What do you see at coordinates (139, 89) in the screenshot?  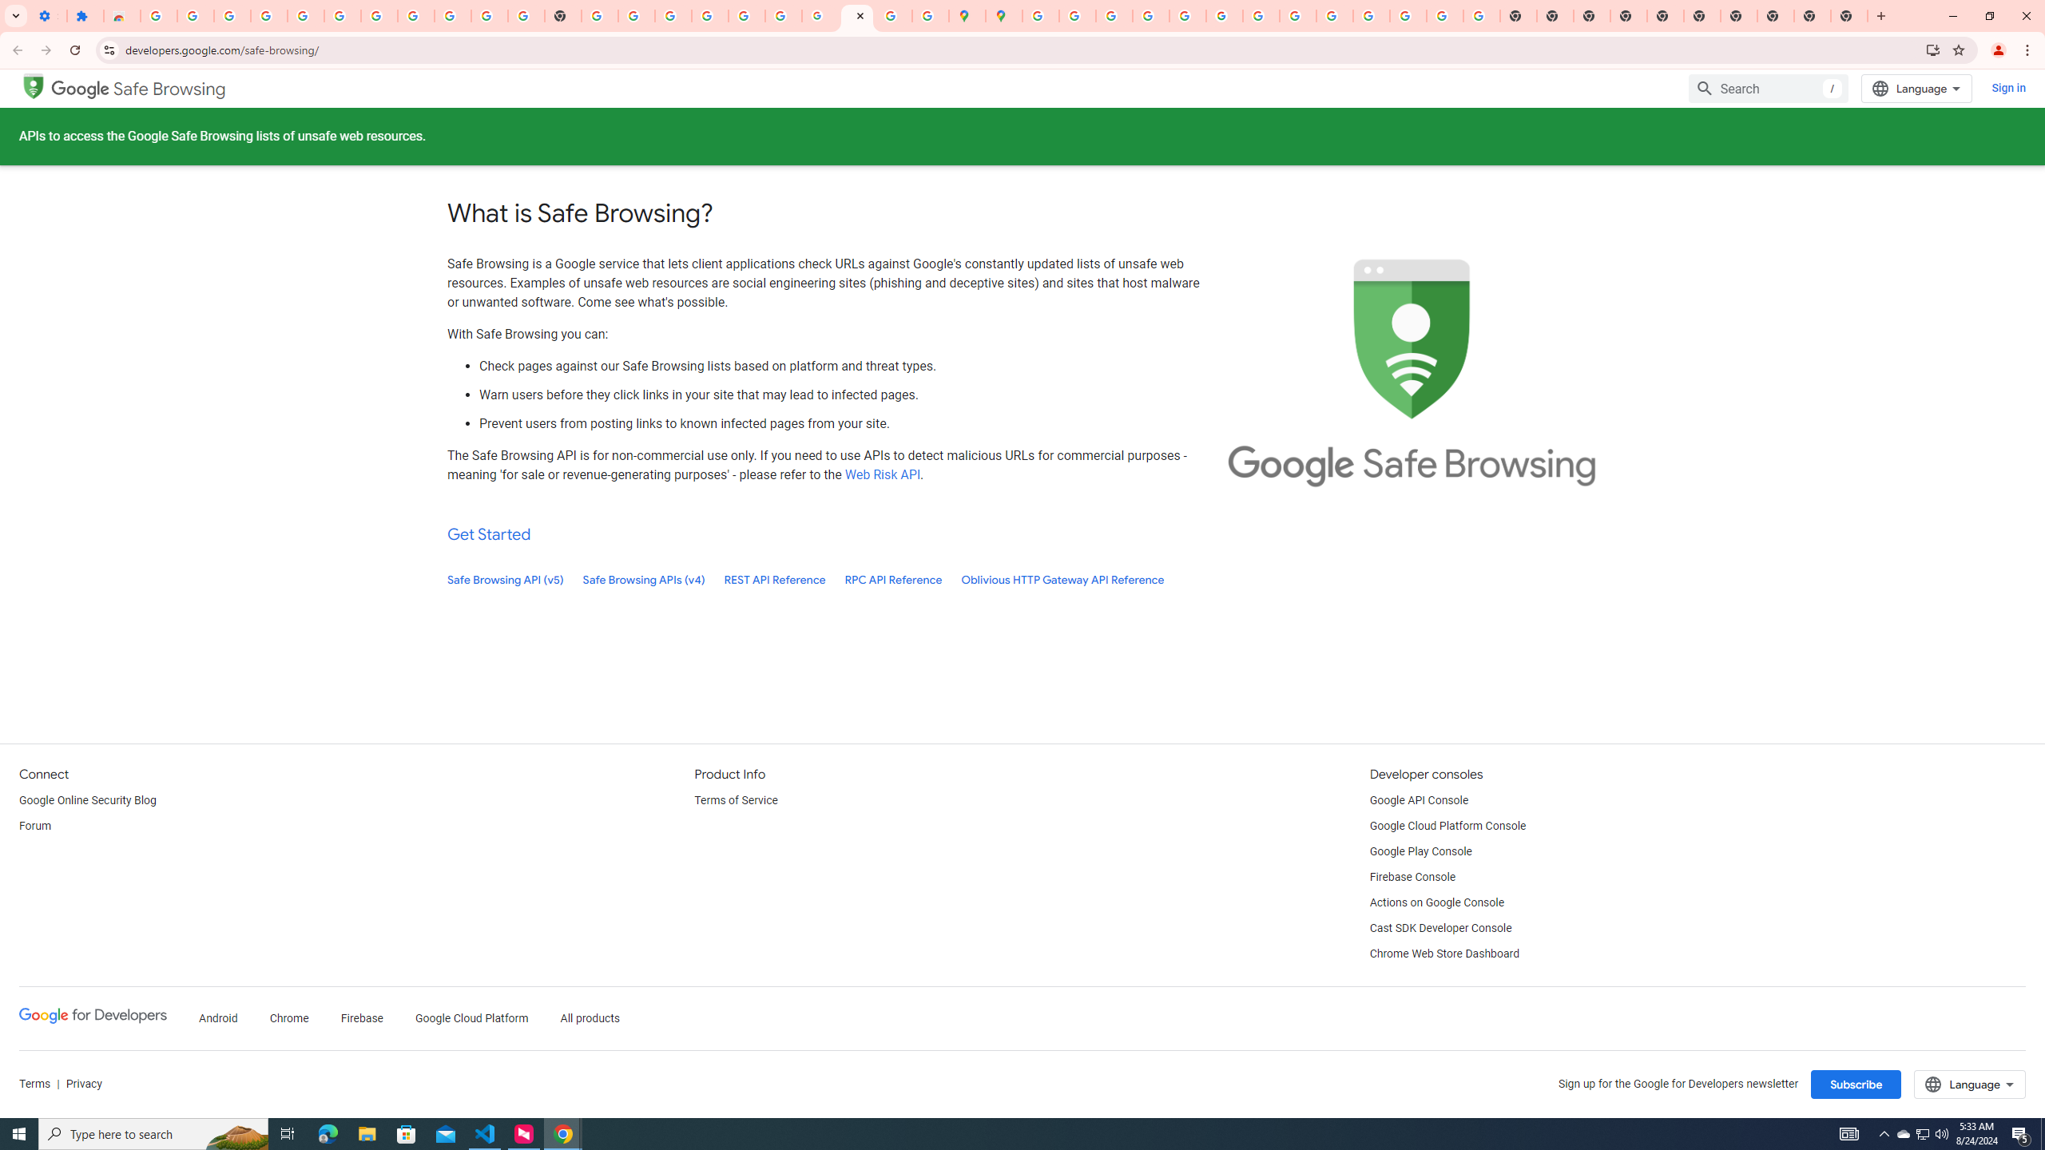 I see `Google Safe Browsing` at bounding box center [139, 89].